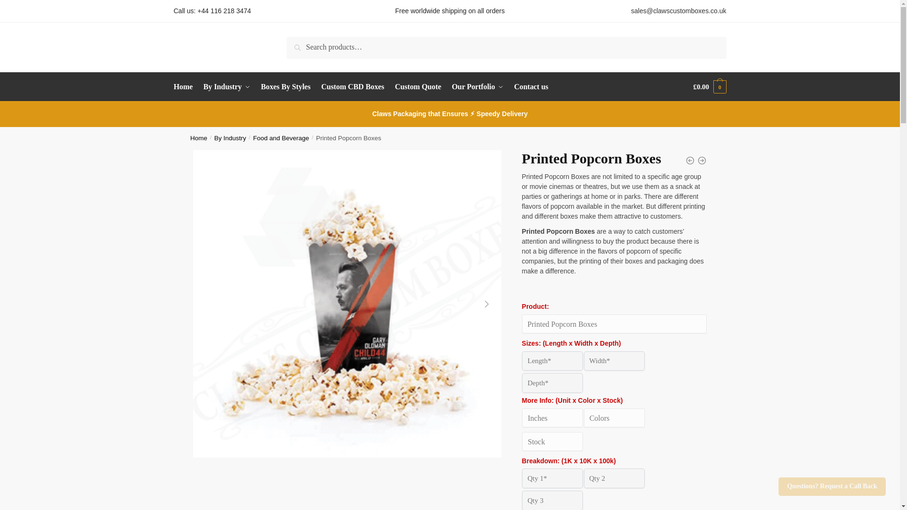 Image resolution: width=907 pixels, height=510 pixels. Describe the element at coordinates (385, 484) in the screenshot. I see `printed popcorn boxes wholesale` at that location.